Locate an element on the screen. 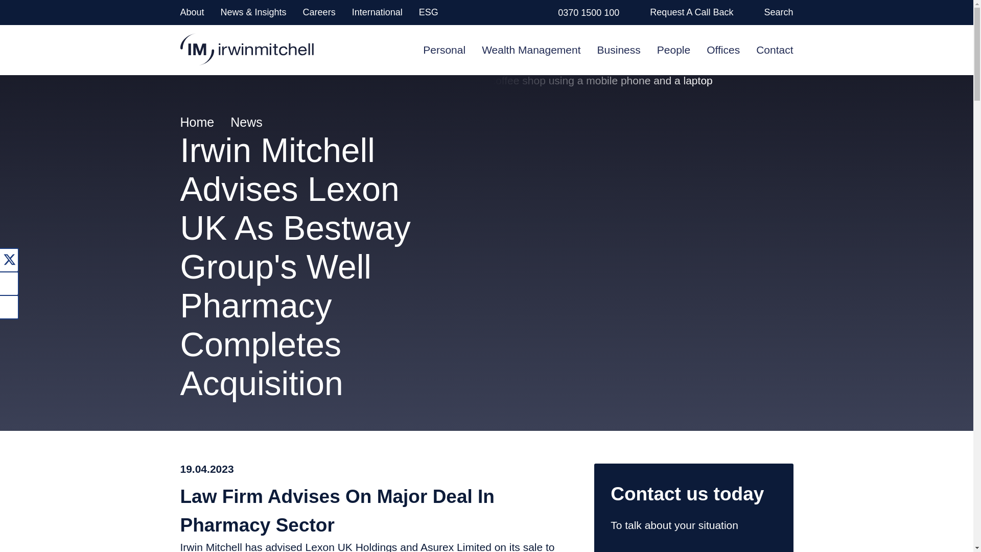  Search is located at coordinates (778, 12).